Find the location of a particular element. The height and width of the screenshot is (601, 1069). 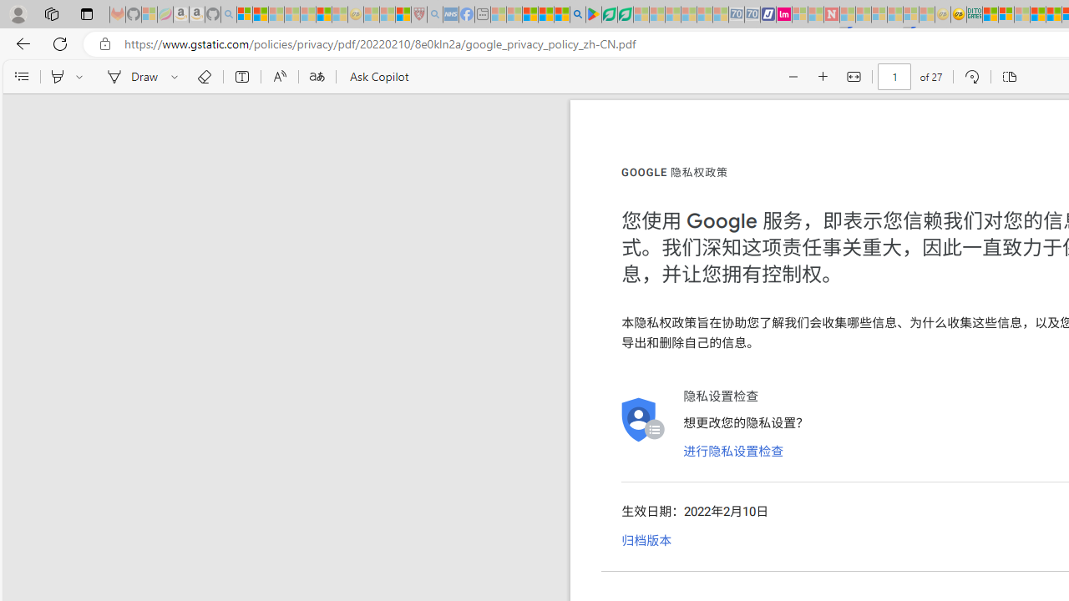

Bluey: Let's Play! - Apps on Google Play is located at coordinates (593, 15).